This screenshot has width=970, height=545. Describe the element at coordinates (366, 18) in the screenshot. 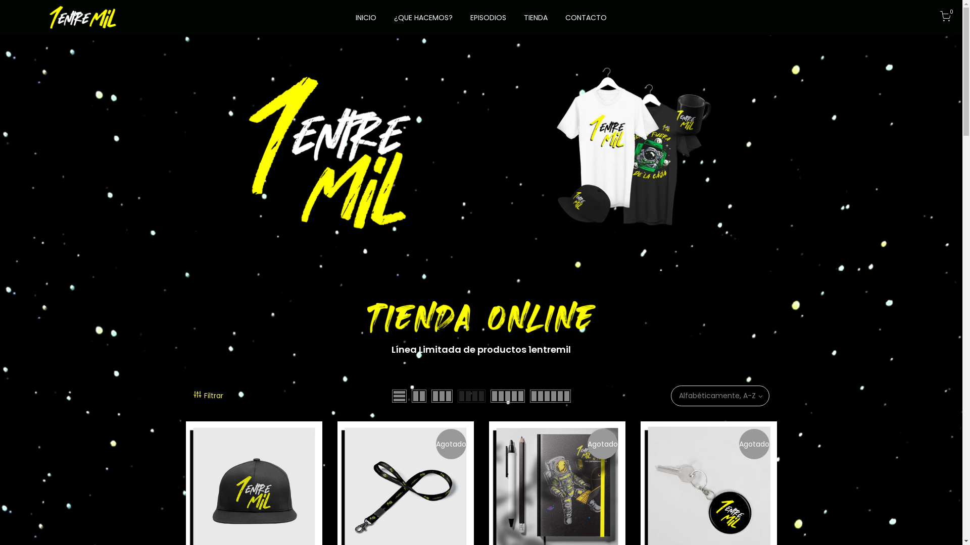

I see `INICIO` at that location.